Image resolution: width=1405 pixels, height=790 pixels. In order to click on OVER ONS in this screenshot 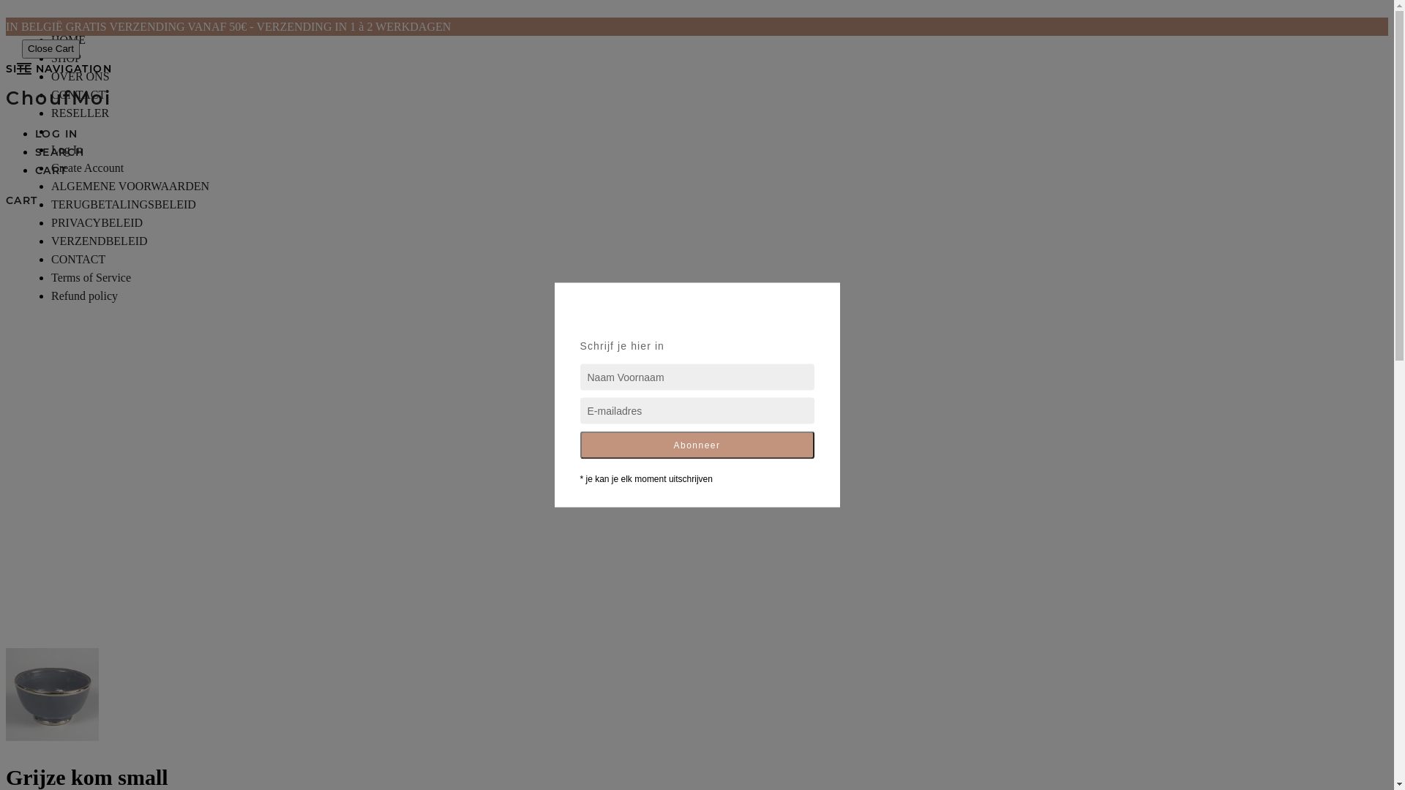, I will do `click(80, 76)`.